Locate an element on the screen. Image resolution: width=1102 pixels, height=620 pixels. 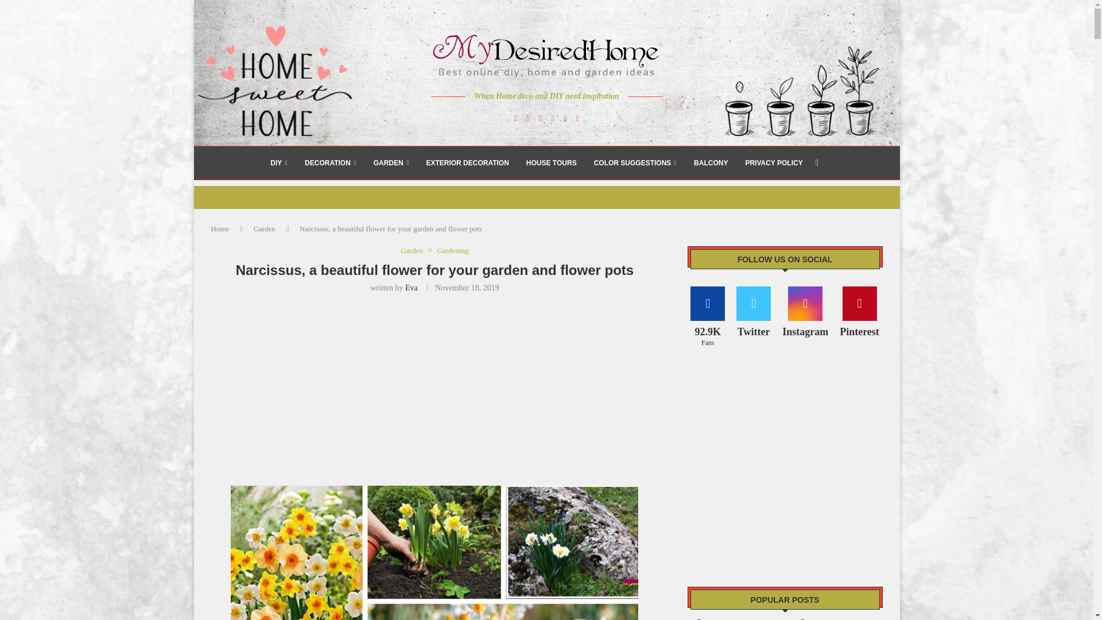
Home is located at coordinates (220, 228).